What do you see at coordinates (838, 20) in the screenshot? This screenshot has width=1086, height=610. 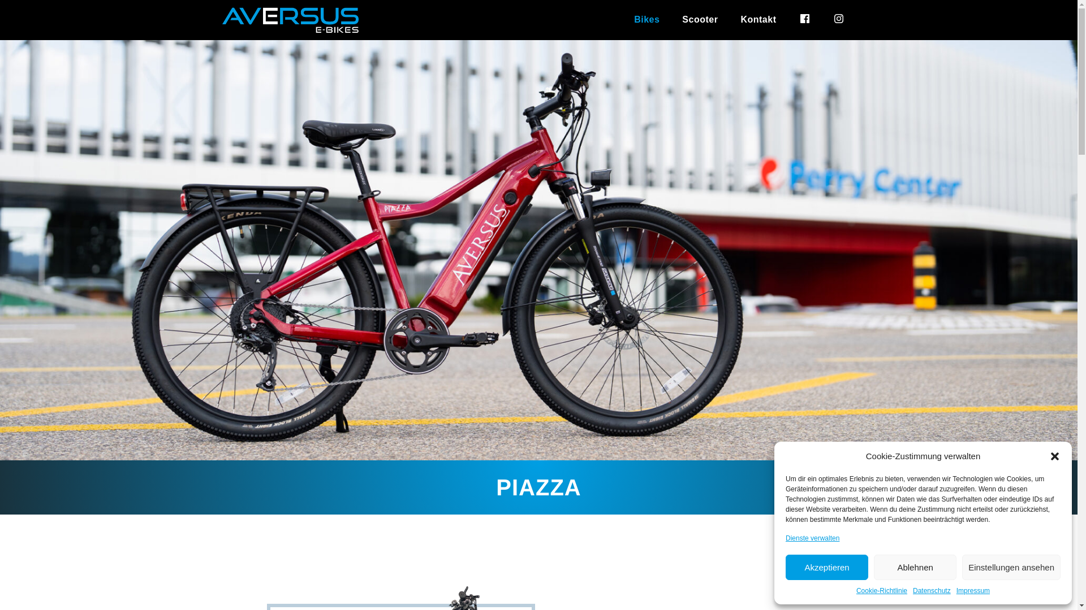 I see `instagram` at bounding box center [838, 20].